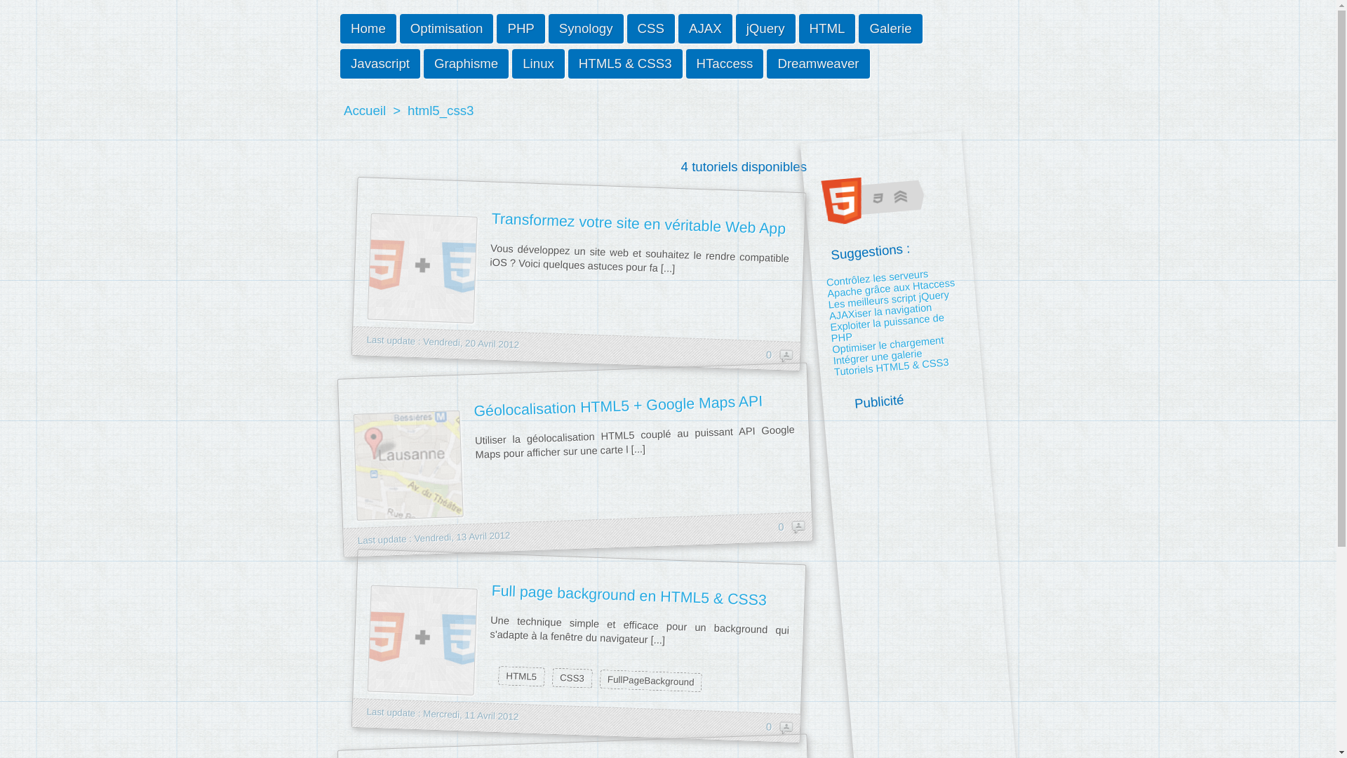  Describe the element at coordinates (828, 29) in the screenshot. I see `HTML` at that location.